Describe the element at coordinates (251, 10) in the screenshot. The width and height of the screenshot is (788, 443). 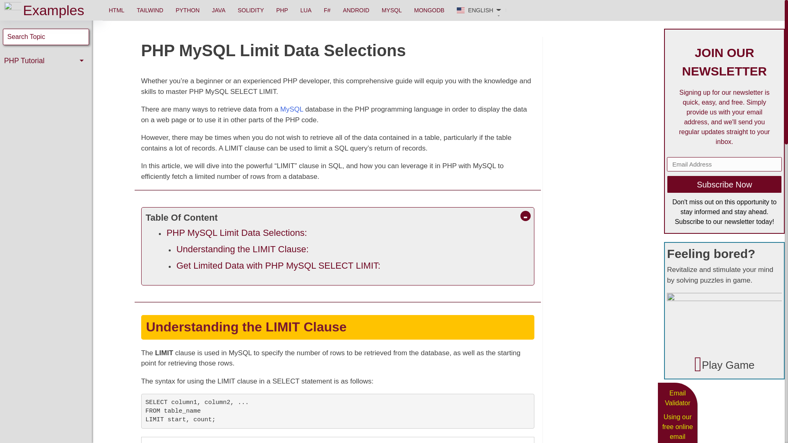
I see `SOLIDITY` at that location.